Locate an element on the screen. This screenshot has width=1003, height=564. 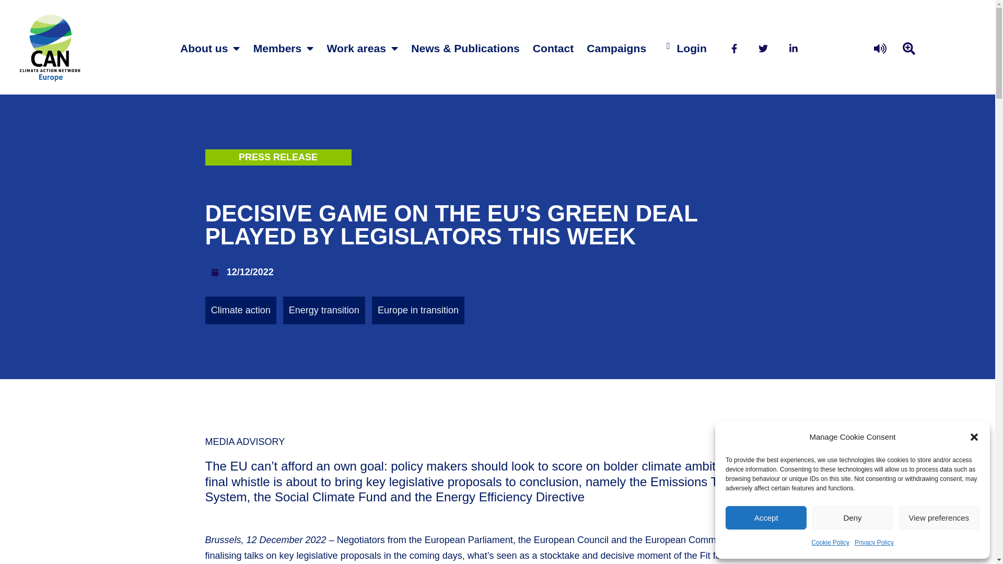
Campaigns is located at coordinates (616, 48).